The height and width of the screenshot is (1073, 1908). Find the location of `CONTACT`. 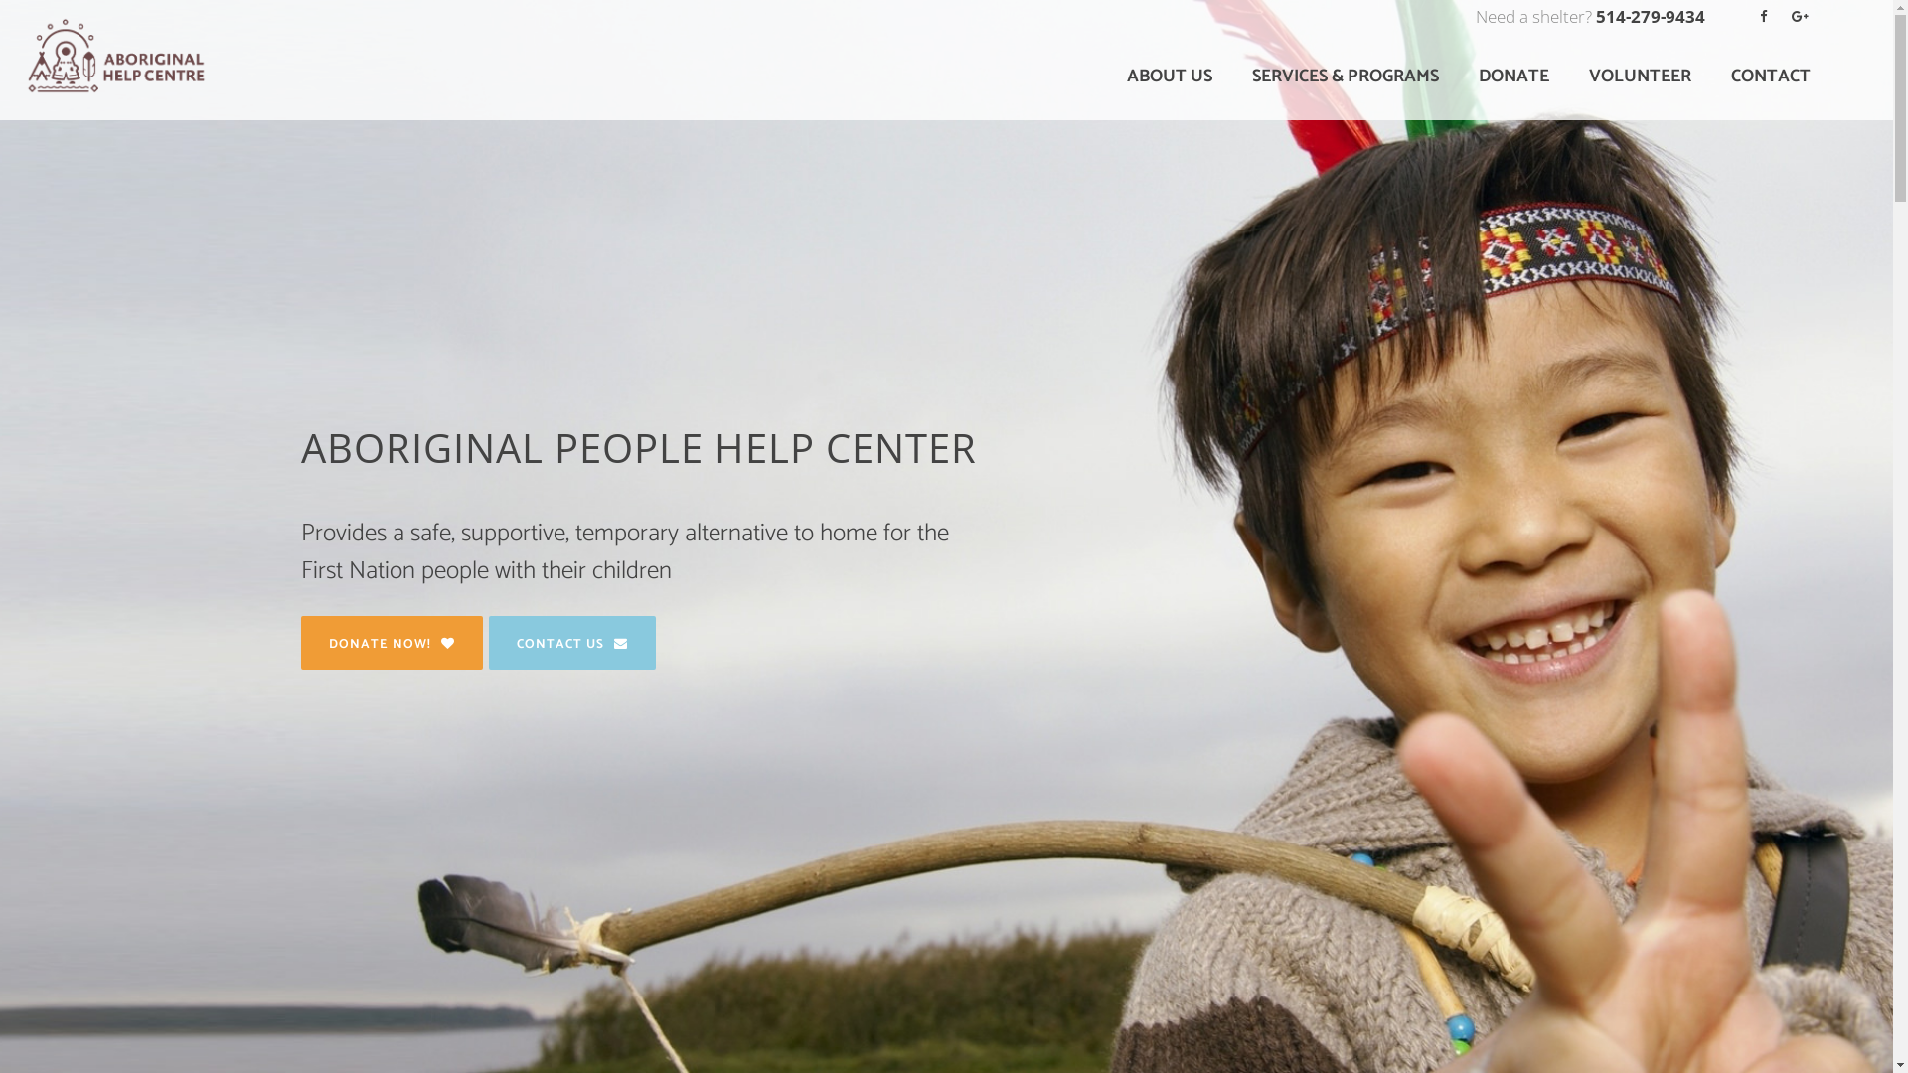

CONTACT is located at coordinates (1771, 77).